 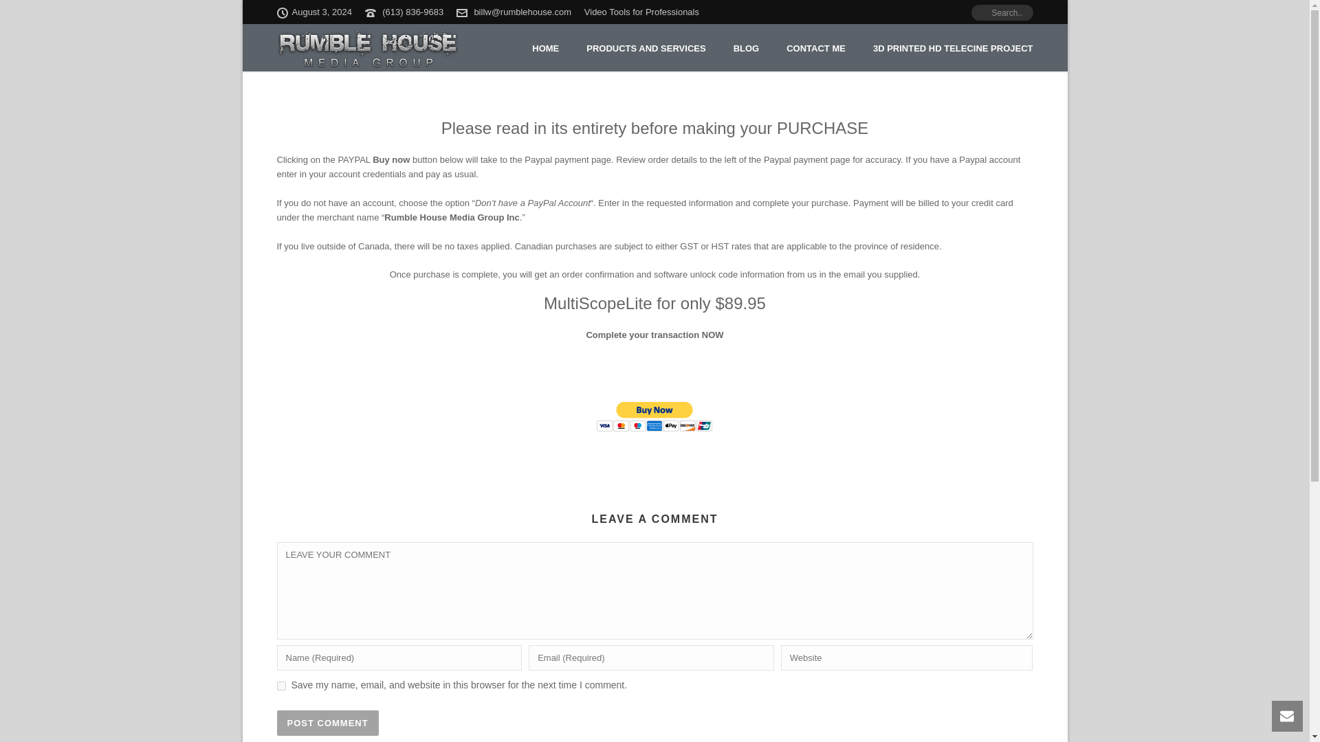 I want to click on HOME, so click(x=546, y=49).